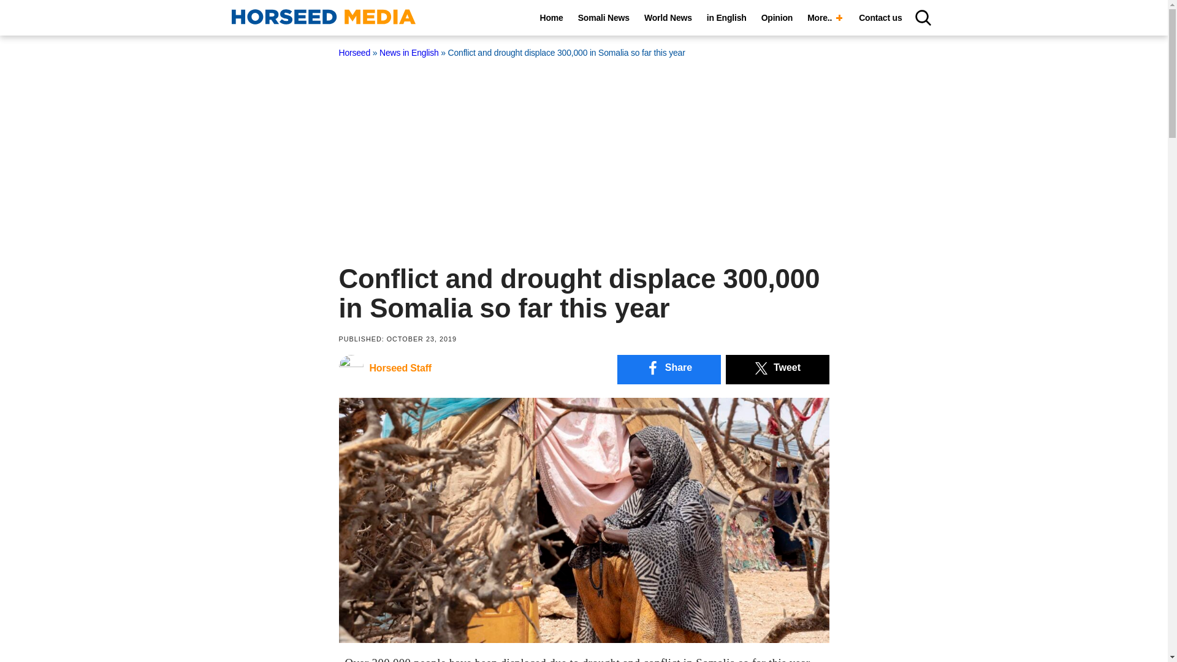 This screenshot has height=662, width=1177. I want to click on Opinion, so click(777, 18).